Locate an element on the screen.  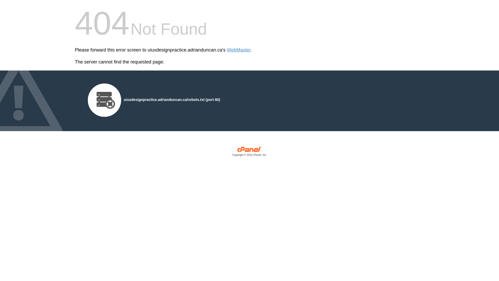
WebMaster is located at coordinates (239, 50).